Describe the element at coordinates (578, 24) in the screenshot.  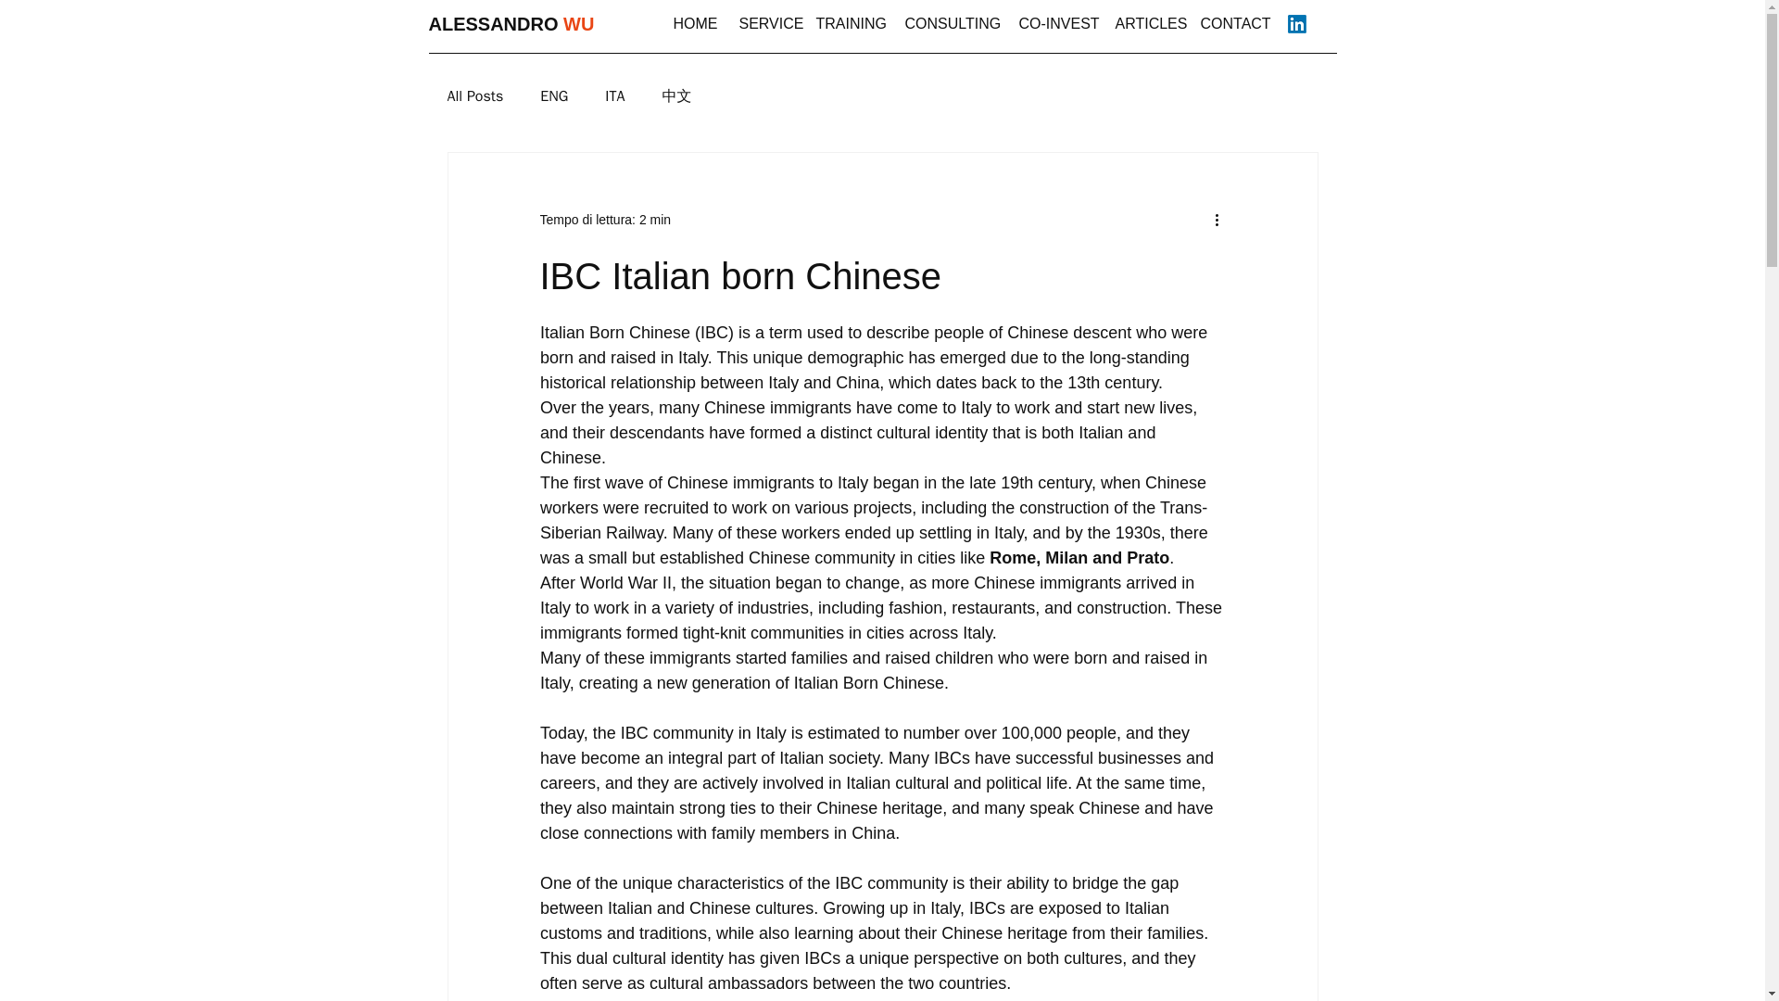
I see `WU` at that location.